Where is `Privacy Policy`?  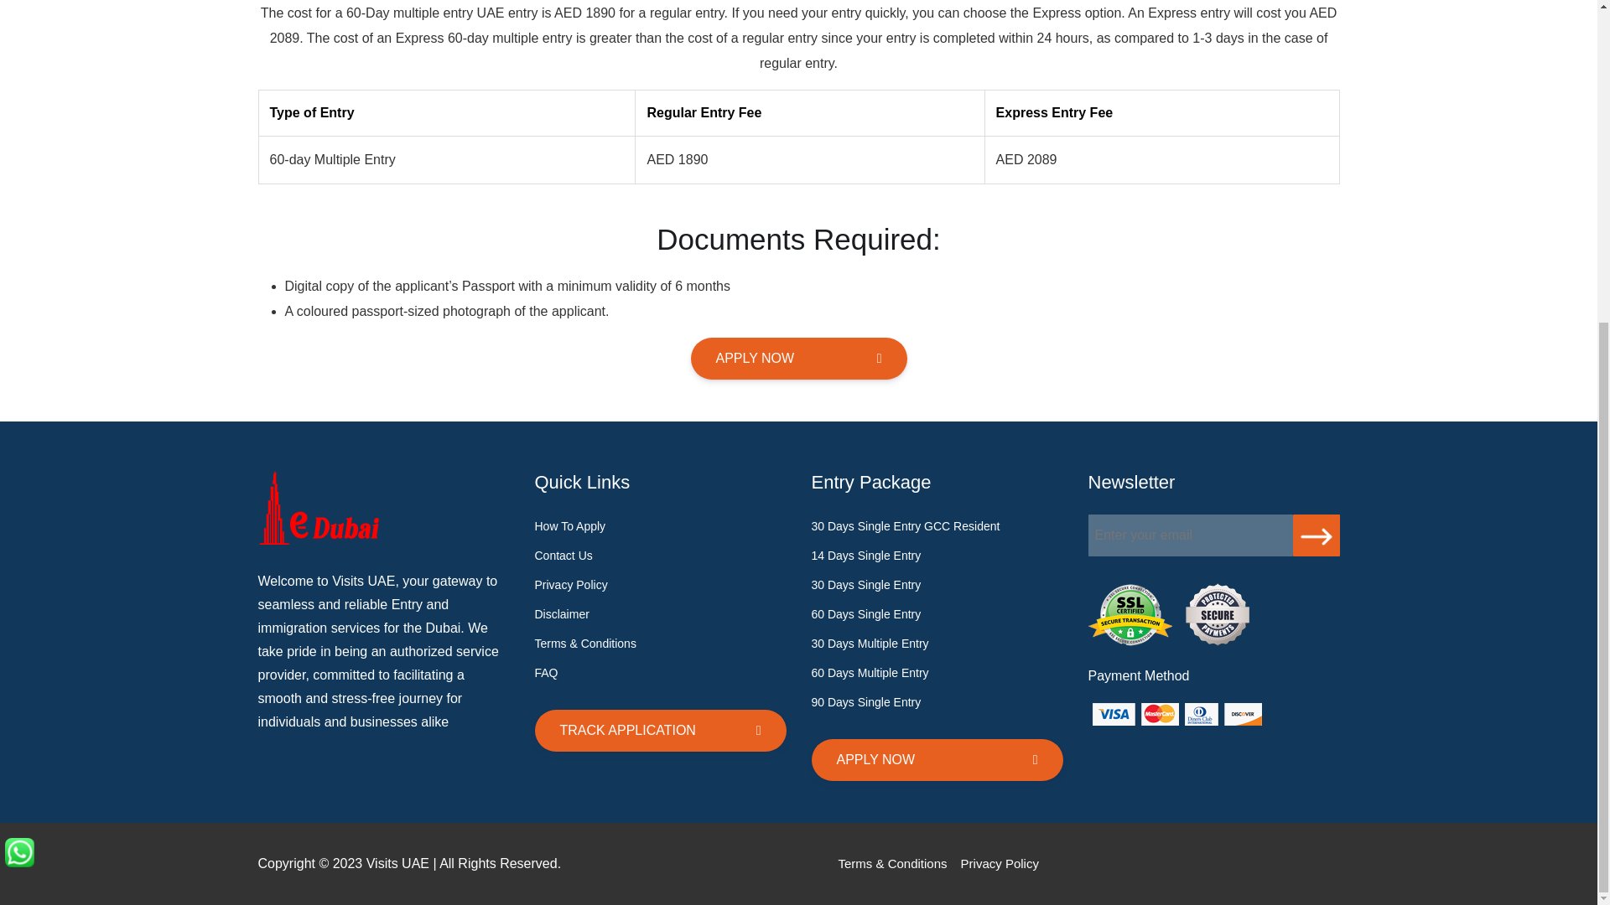 Privacy Policy is located at coordinates (1000, 863).